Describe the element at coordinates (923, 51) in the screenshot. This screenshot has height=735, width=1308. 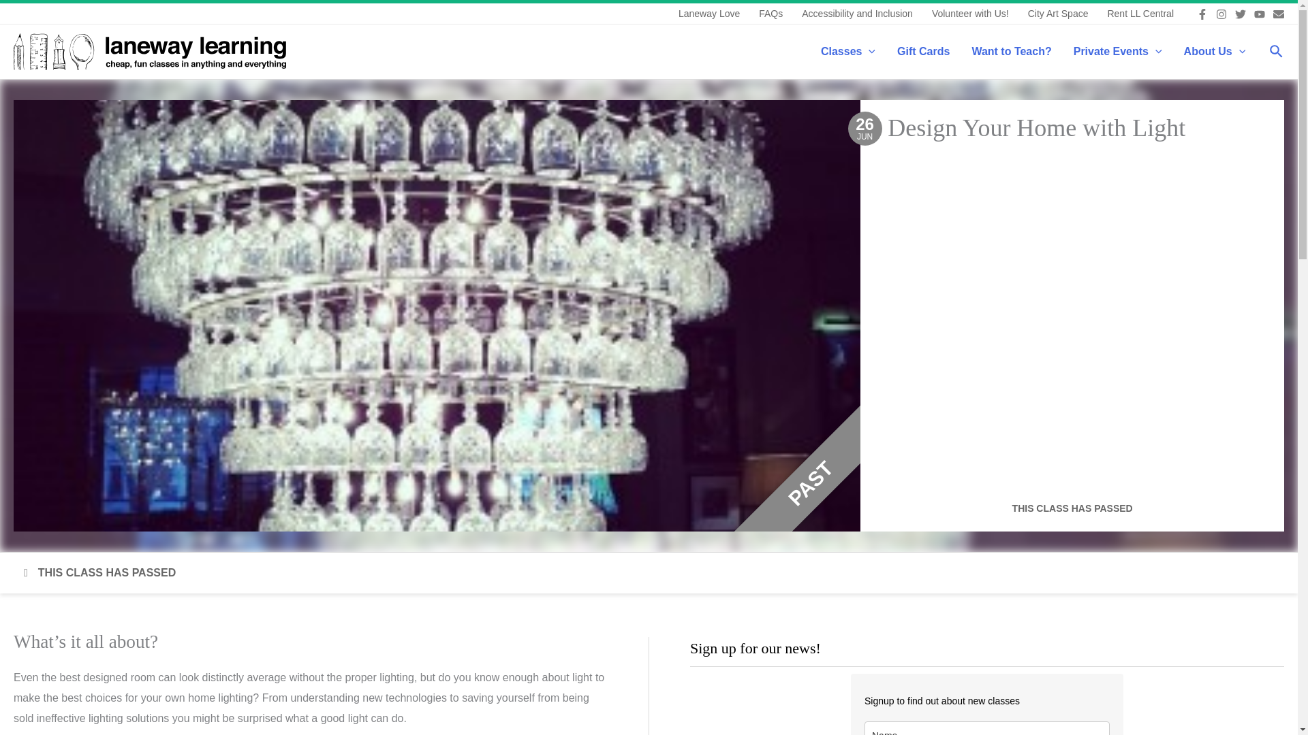
I see `Gift Cards` at that location.